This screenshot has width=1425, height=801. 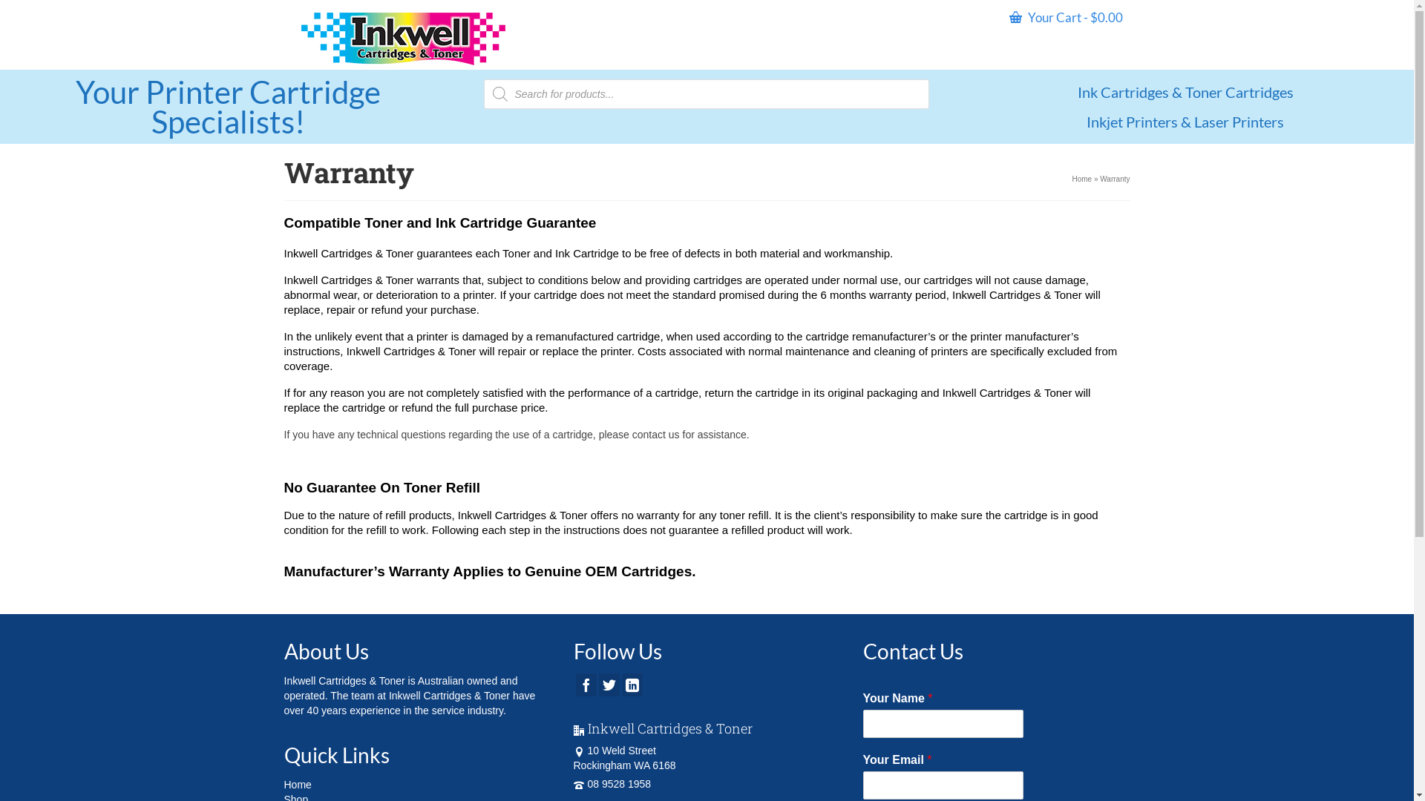 What do you see at coordinates (1066, 18) in the screenshot?
I see `Your Cart - $0.00` at bounding box center [1066, 18].